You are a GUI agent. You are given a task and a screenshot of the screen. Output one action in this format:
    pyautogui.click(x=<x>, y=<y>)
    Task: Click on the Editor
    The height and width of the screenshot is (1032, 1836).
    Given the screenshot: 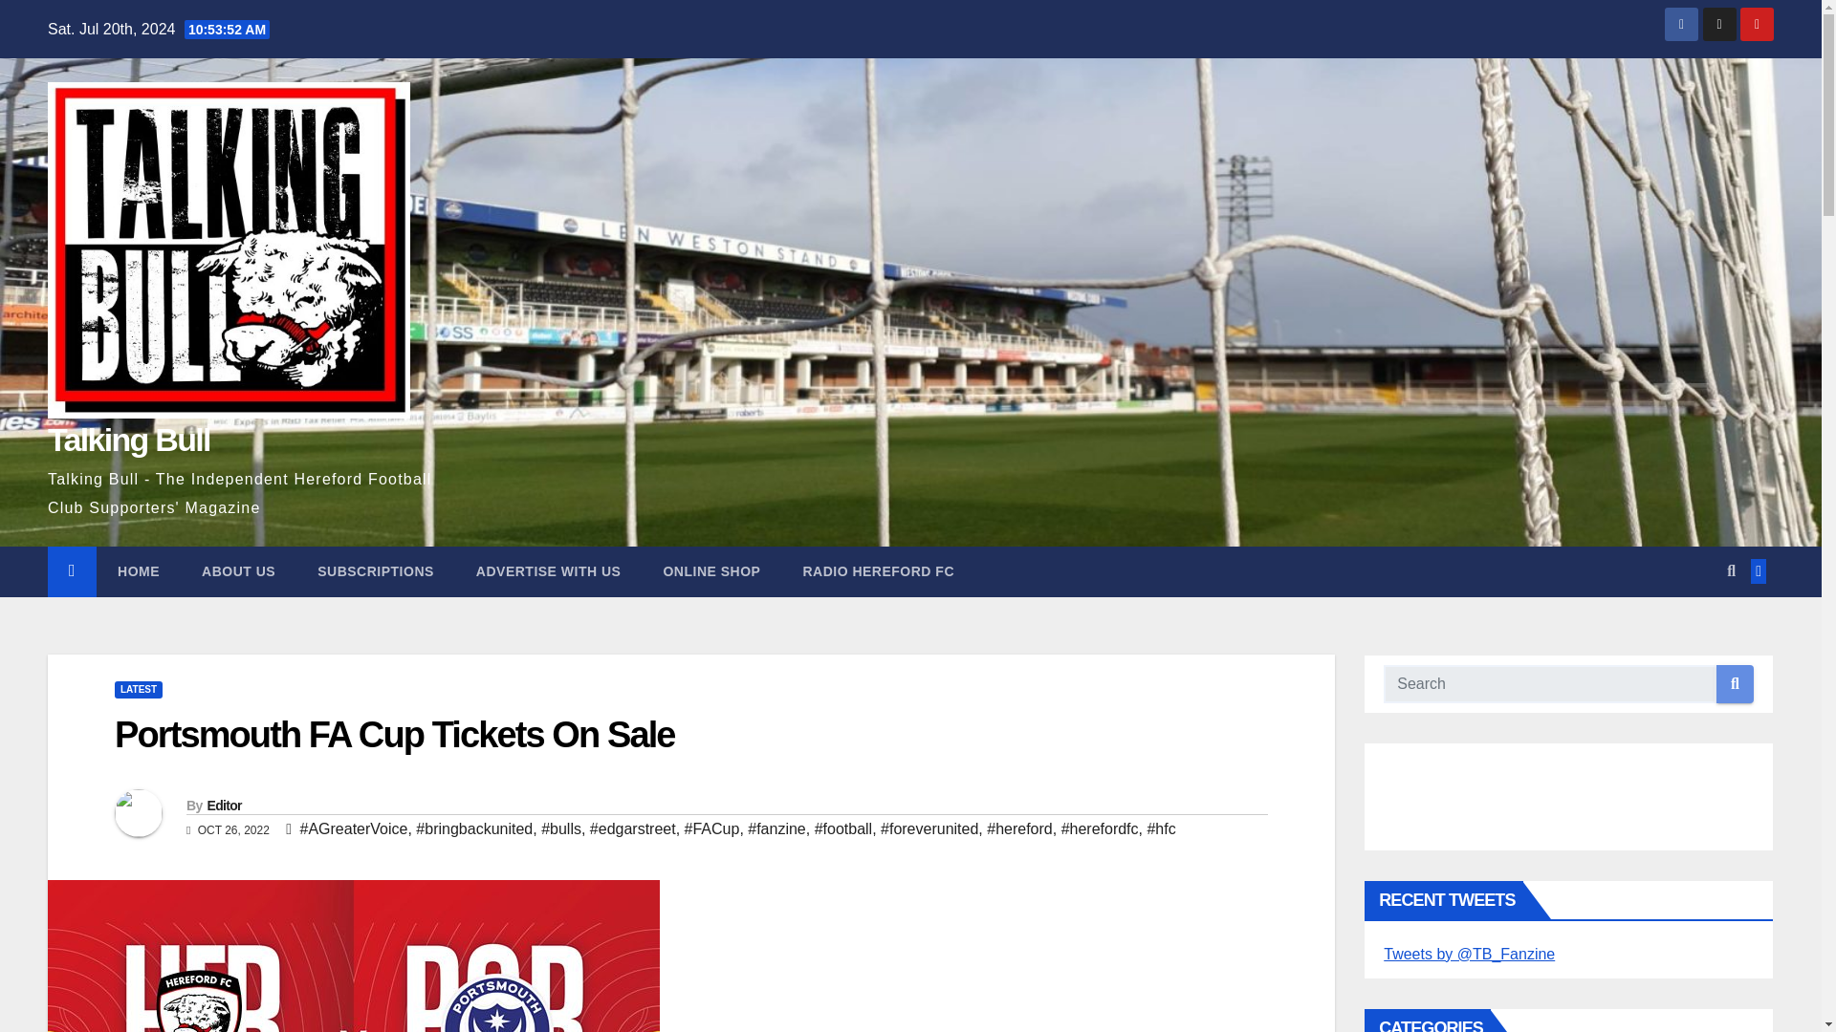 What is the action you would take?
    pyautogui.click(x=223, y=805)
    